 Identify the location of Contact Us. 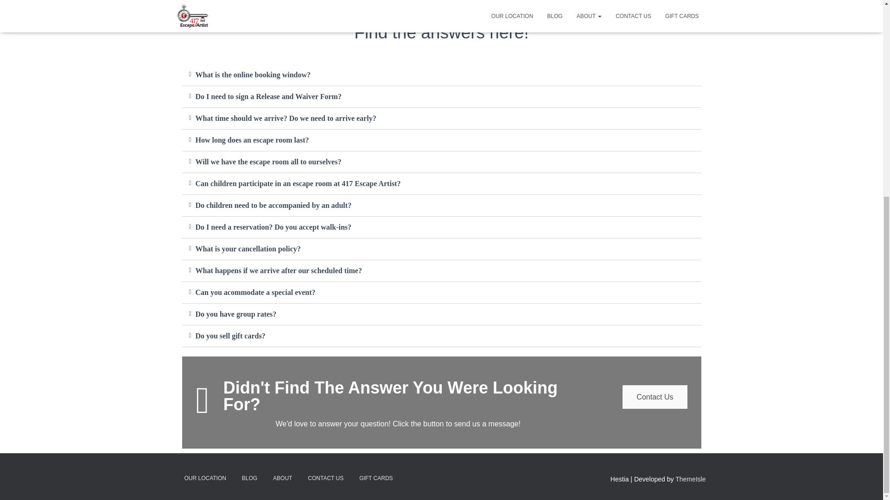
(655, 397).